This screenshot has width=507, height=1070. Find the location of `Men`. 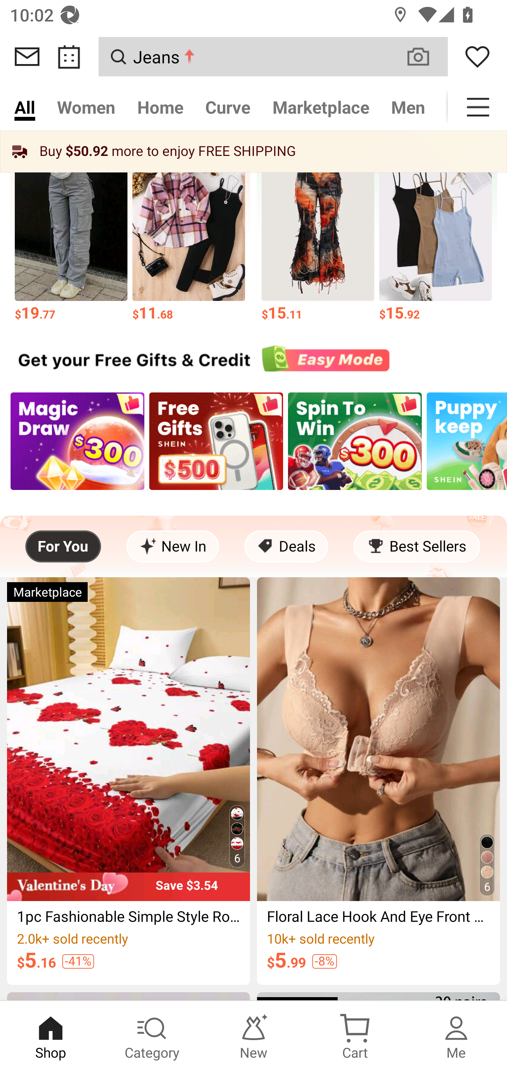

Men is located at coordinates (408, 107).